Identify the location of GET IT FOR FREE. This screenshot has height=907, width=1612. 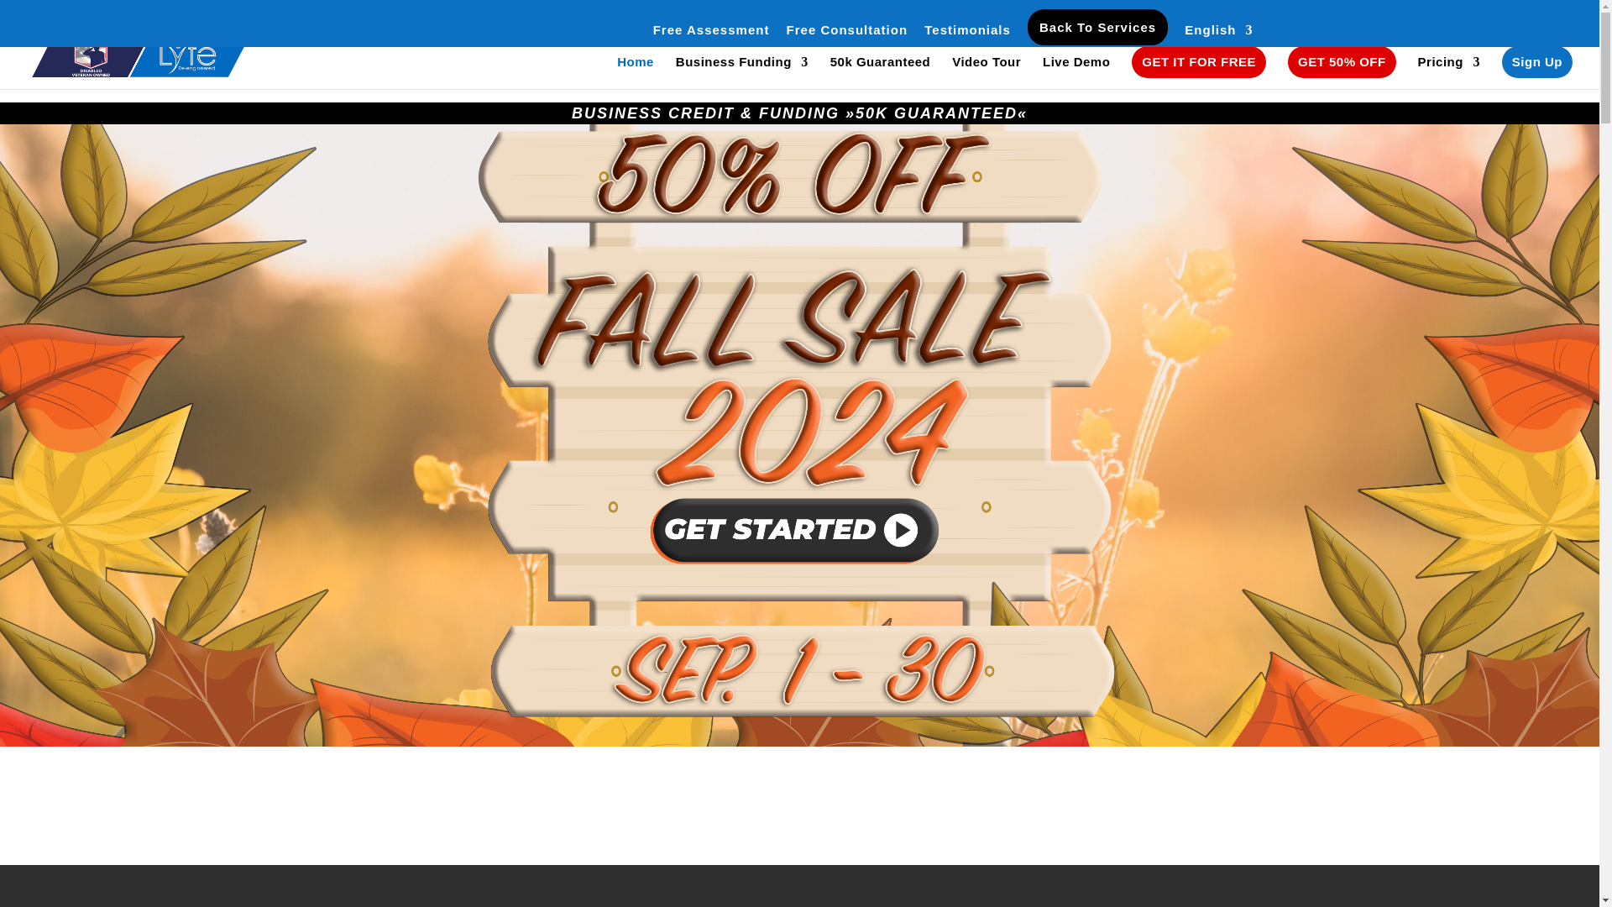
(1198, 62).